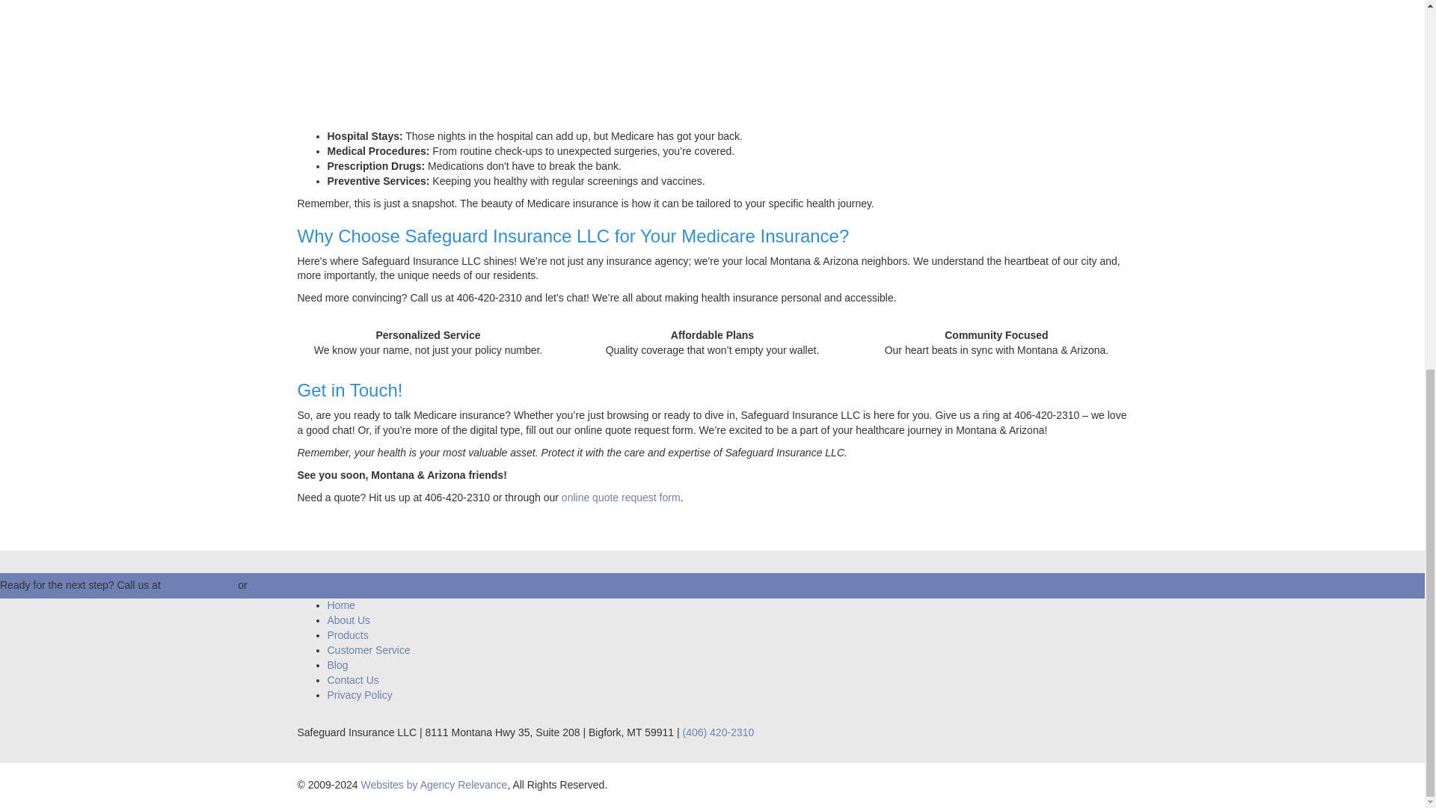 The image size is (1436, 808). Describe the element at coordinates (369, 649) in the screenshot. I see `Customer Service` at that location.